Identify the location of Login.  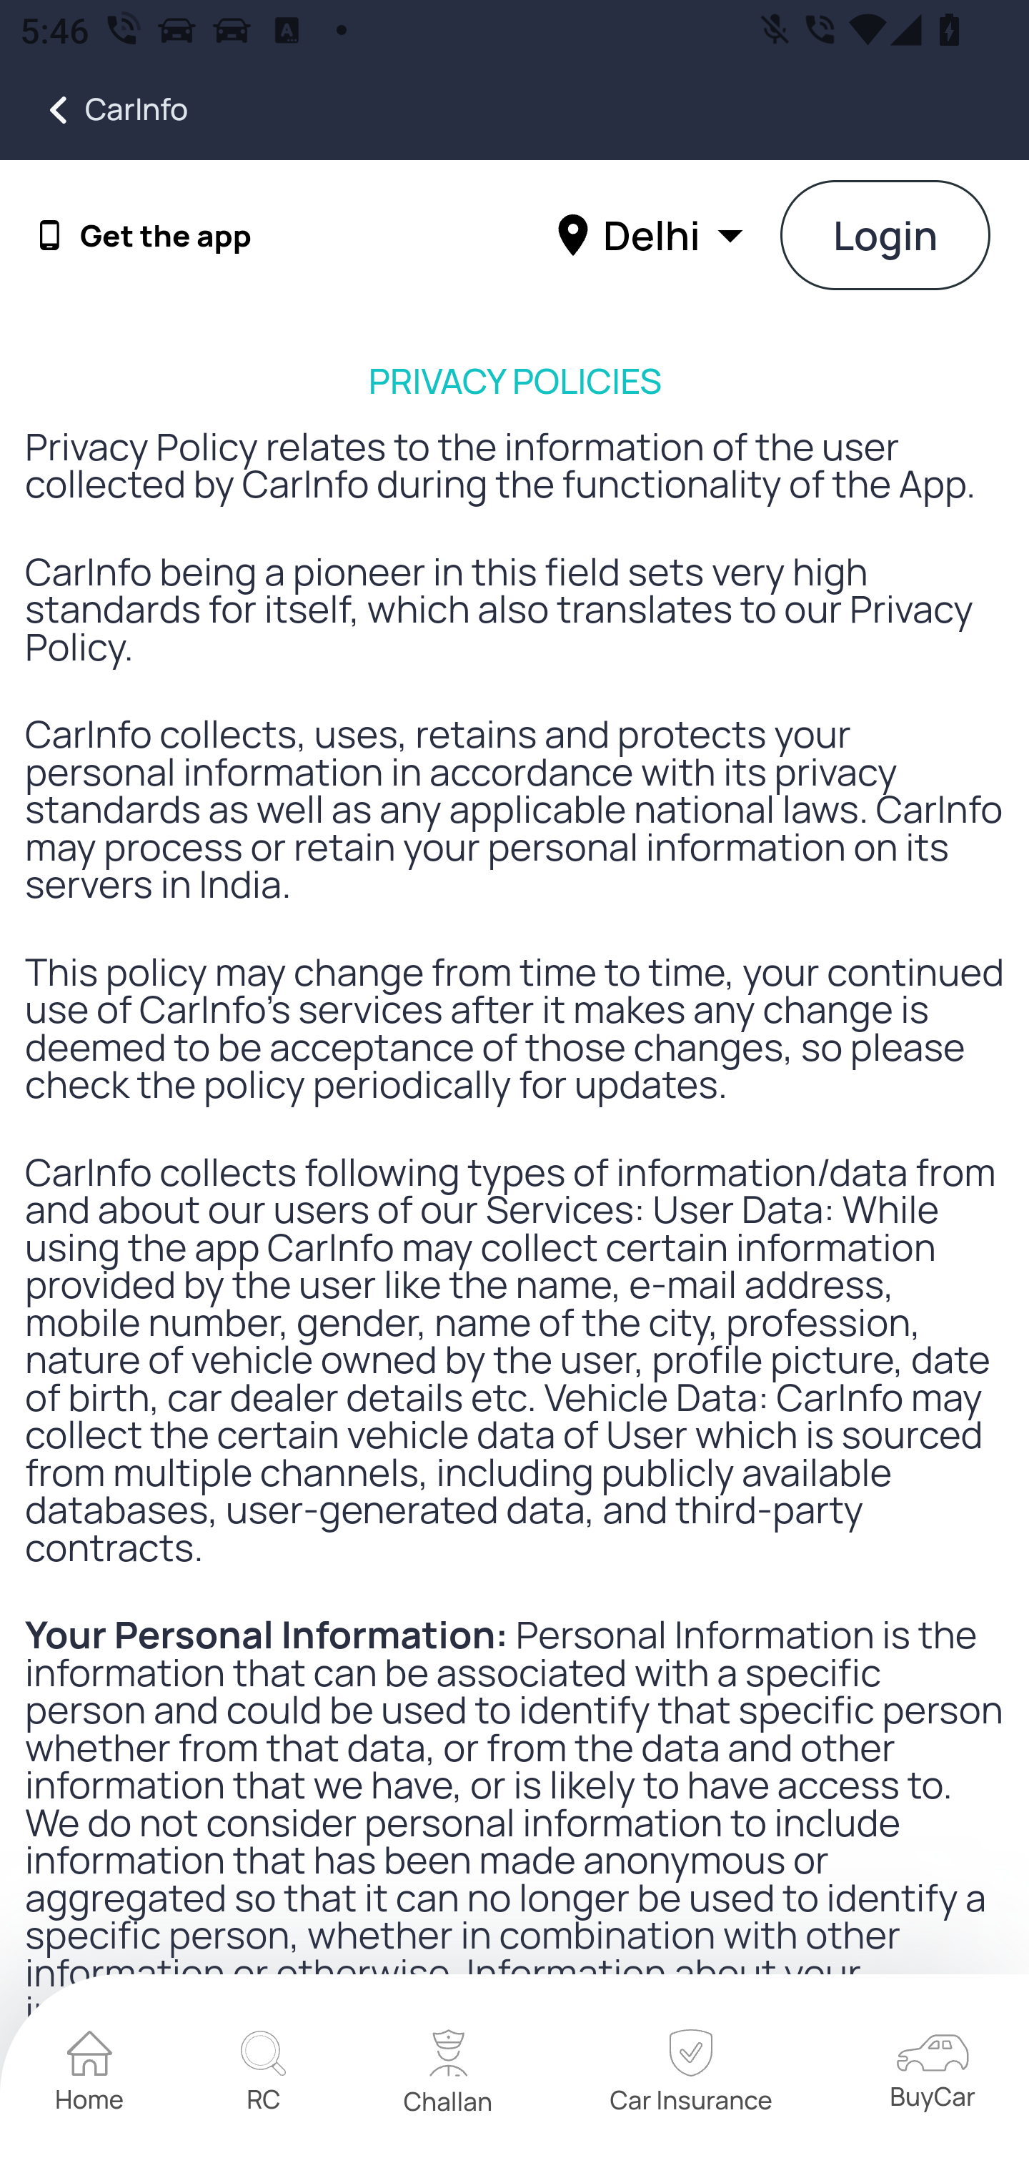
(886, 237).